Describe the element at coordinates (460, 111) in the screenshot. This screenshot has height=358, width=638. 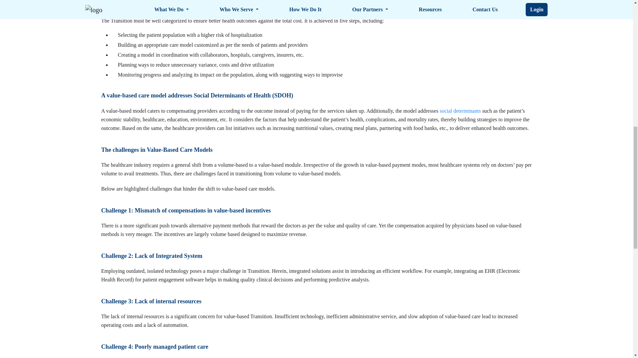
I see `social determinants` at that location.